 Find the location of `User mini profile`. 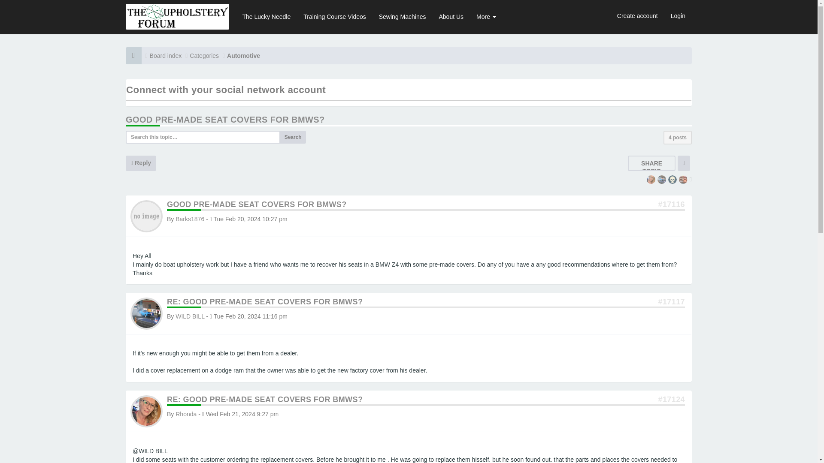

User mini profile is located at coordinates (146, 411).